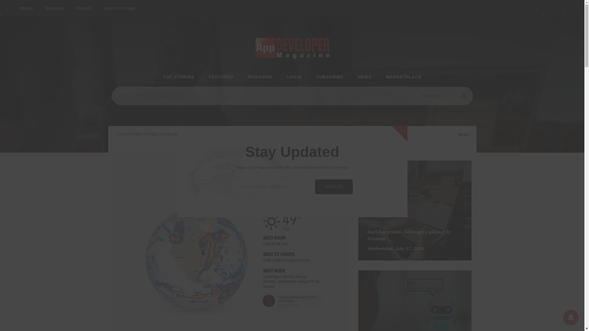 This screenshot has height=331, width=589. Describe the element at coordinates (221, 77) in the screenshot. I see `FEATURED` at that location.